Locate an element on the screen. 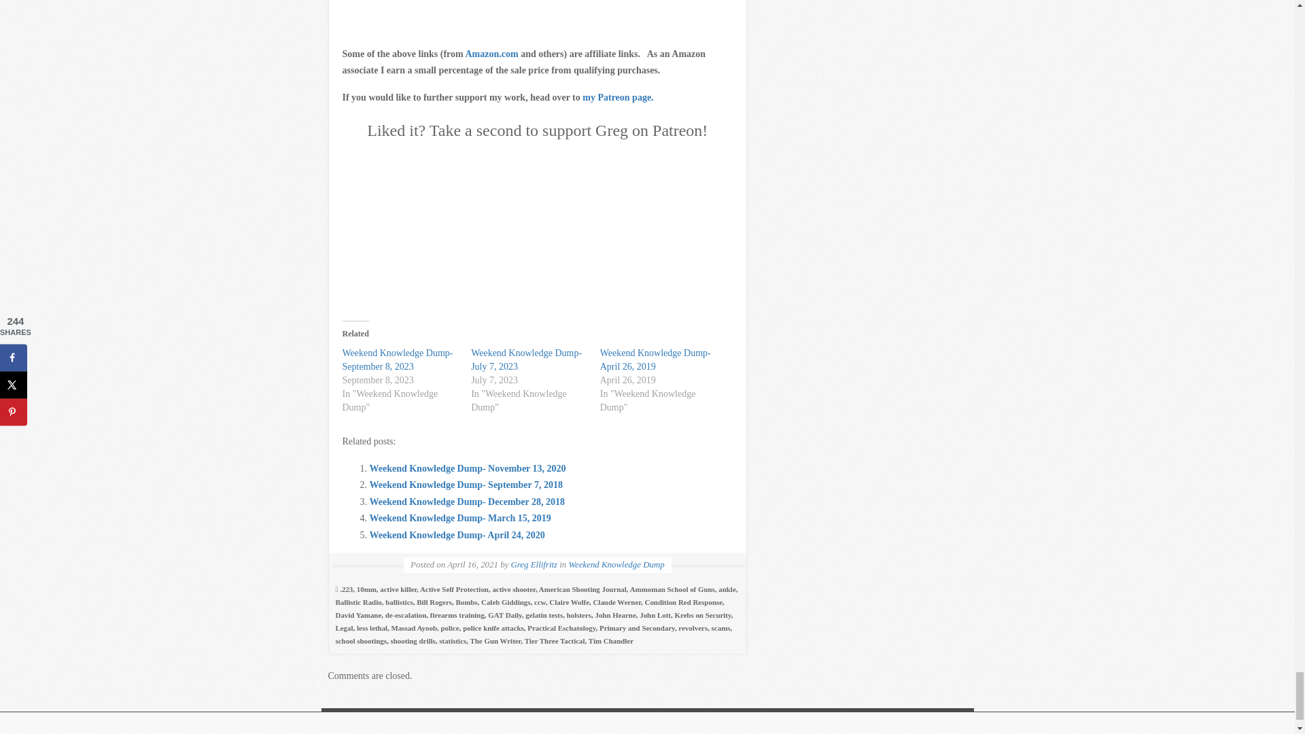 The width and height of the screenshot is (1305, 734). View all posts by Greg Ellifritz is located at coordinates (534, 565).